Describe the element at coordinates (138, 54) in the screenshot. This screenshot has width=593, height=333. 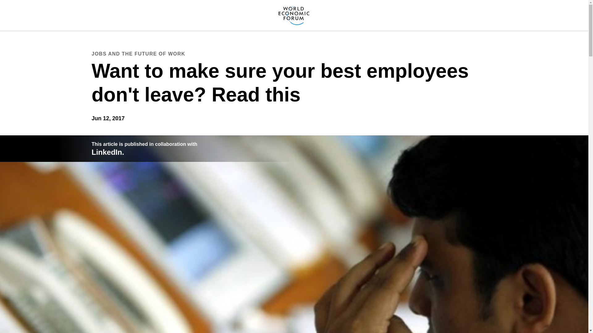
I see `JOBS AND THE FUTURE OF WORK` at that location.